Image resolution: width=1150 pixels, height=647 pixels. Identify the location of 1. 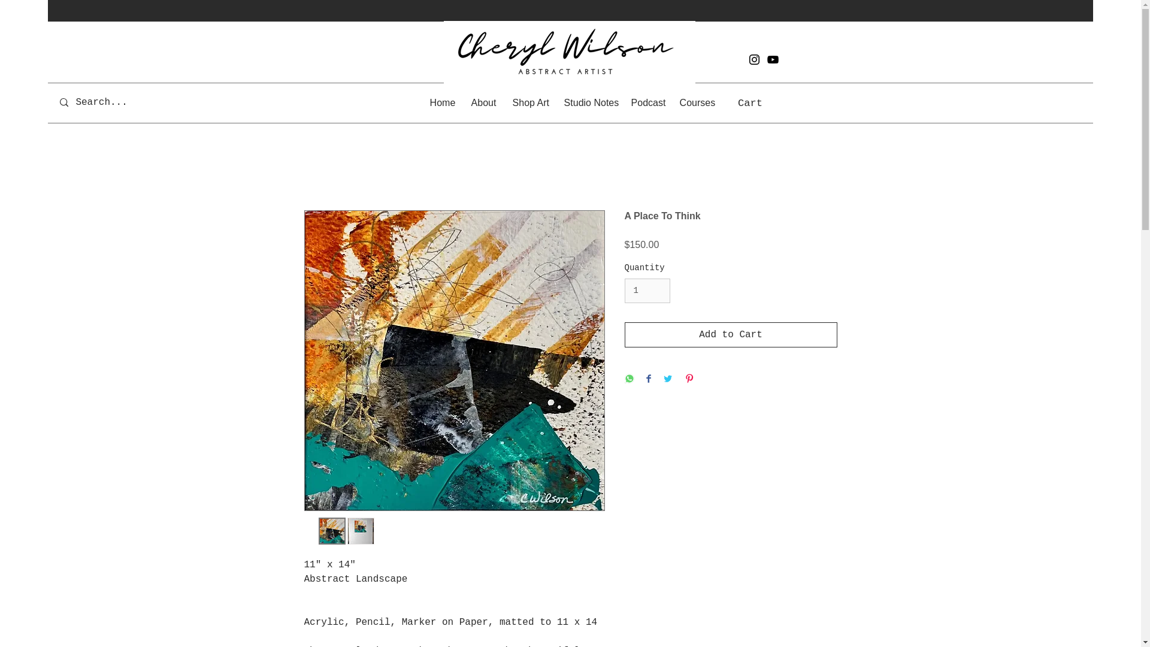
(647, 291).